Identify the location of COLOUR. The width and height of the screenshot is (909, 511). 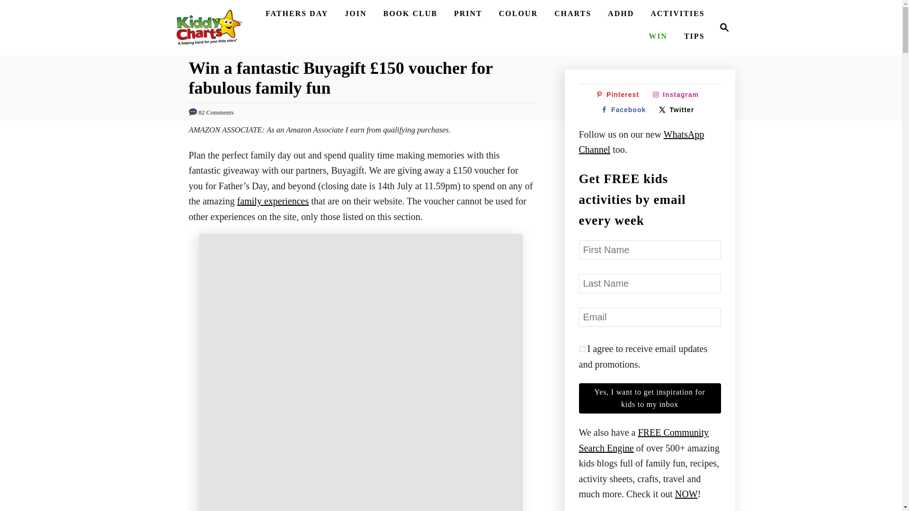
(518, 13).